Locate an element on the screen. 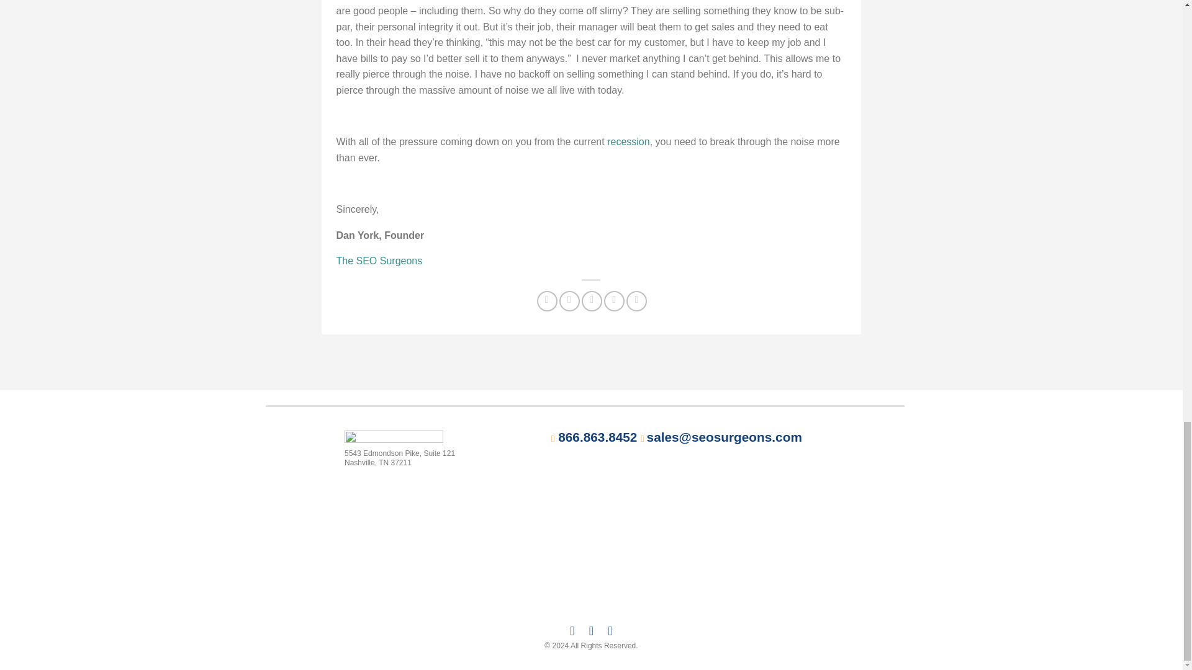  recession is located at coordinates (628, 141).